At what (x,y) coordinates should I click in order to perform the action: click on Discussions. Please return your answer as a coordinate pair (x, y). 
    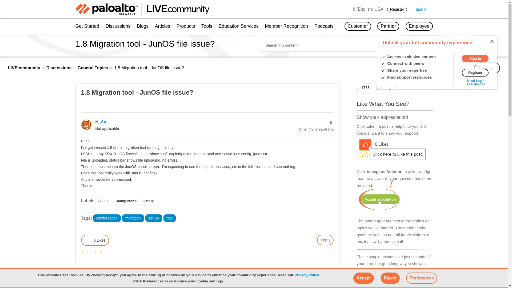
    Looking at the image, I should click on (118, 27).